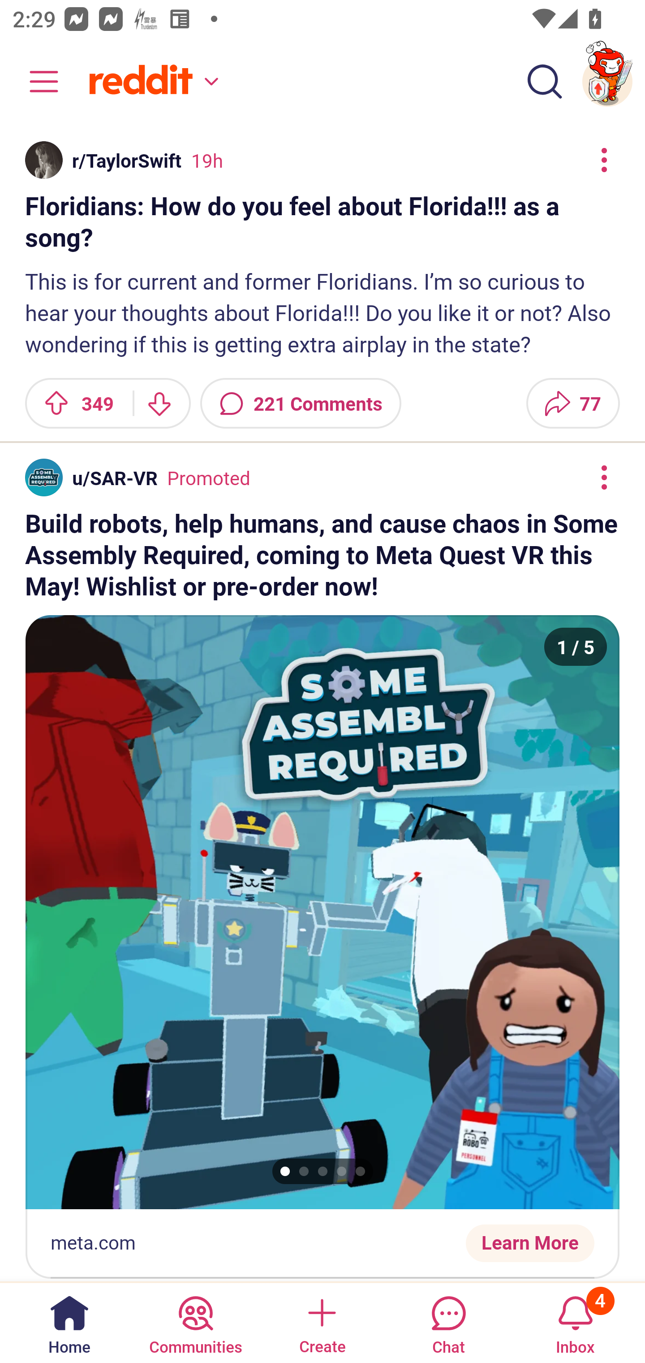  I want to click on Communities, so click(195, 1322).